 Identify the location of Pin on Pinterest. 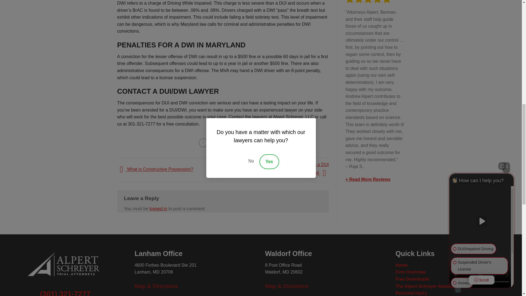
(233, 143).